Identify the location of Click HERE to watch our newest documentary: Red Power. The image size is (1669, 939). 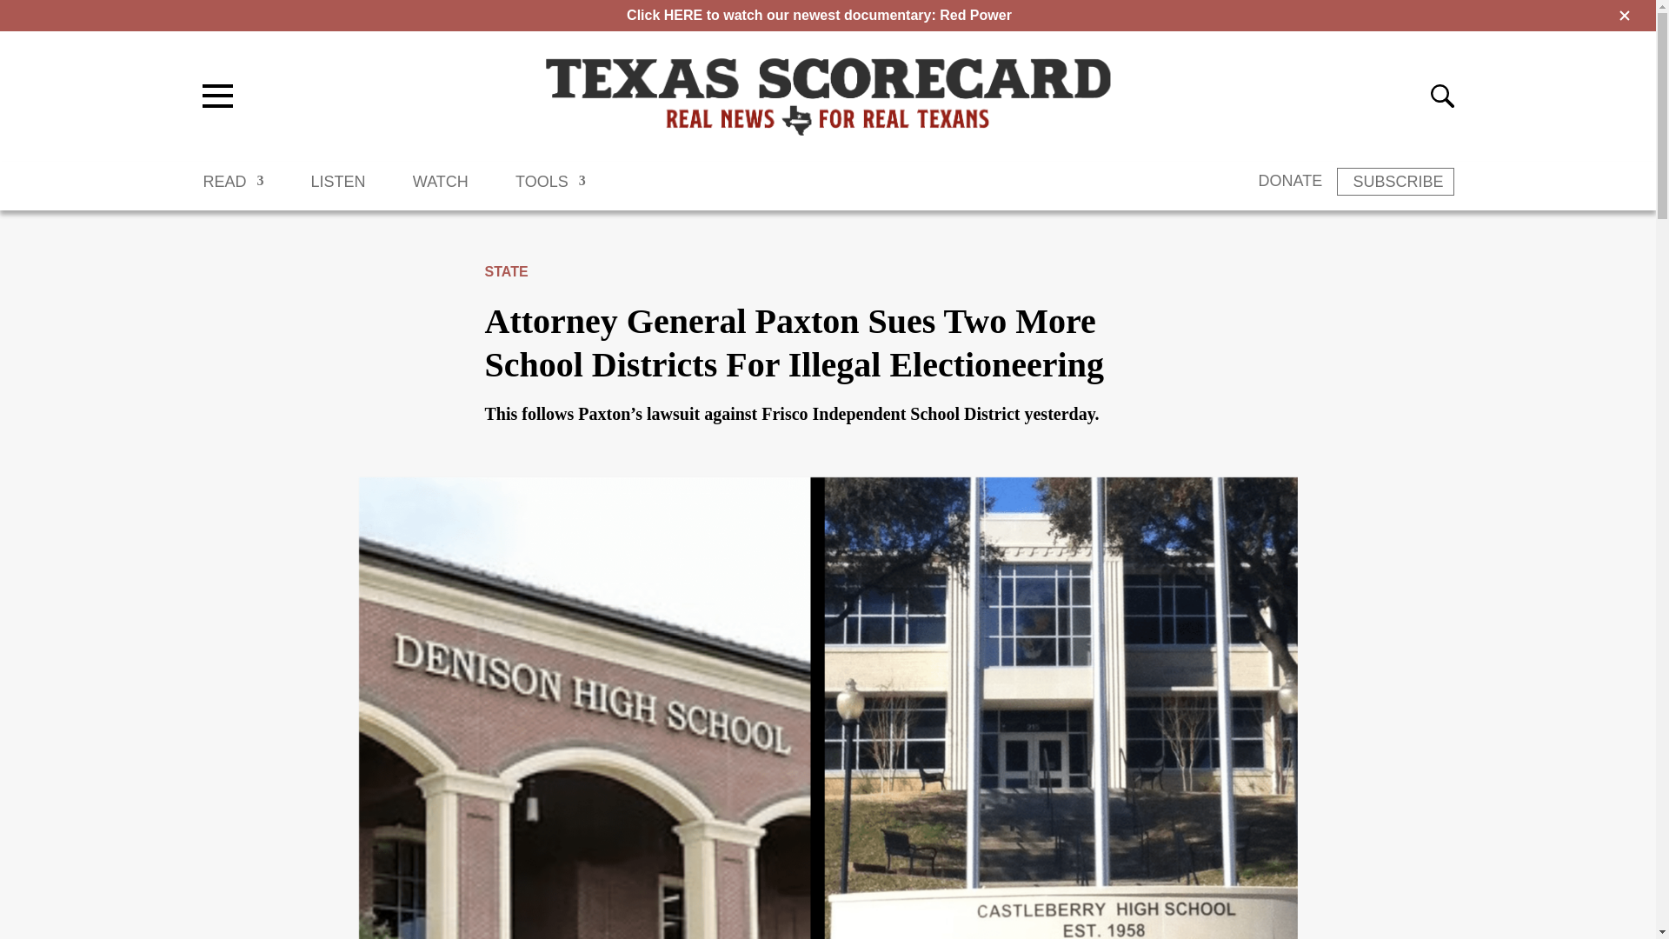
(819, 14).